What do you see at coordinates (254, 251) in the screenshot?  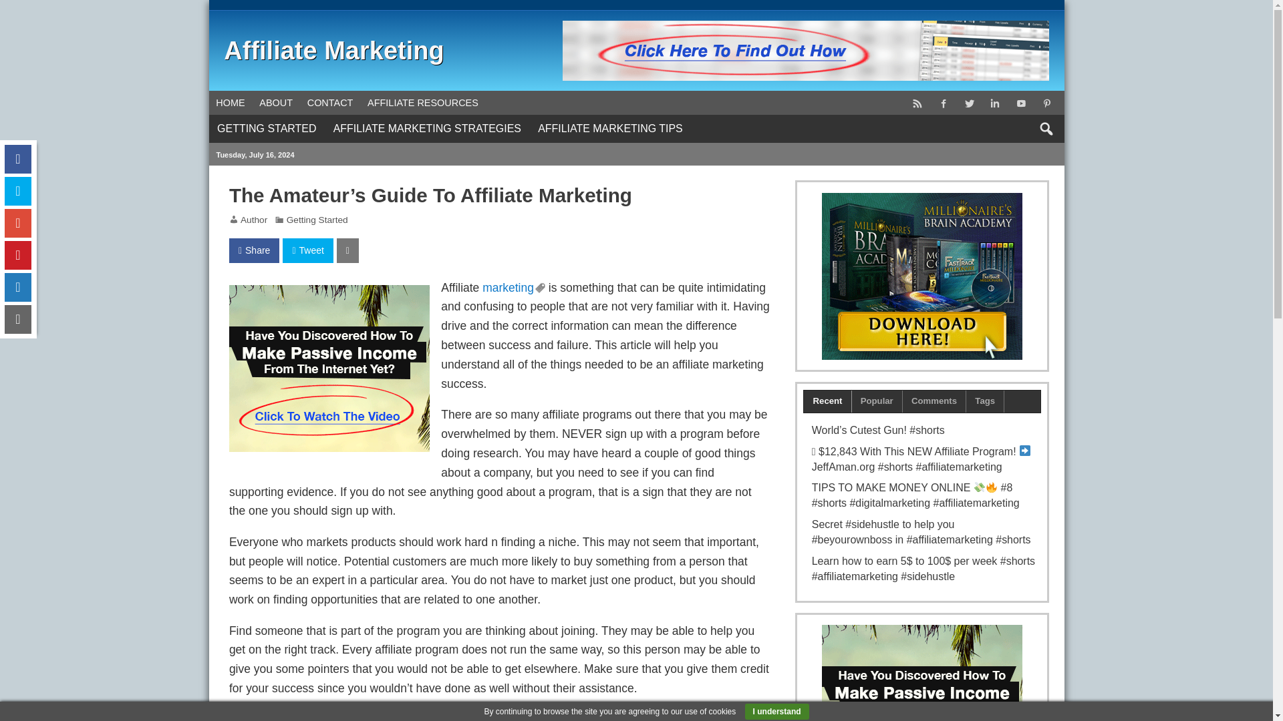 I see `Share` at bounding box center [254, 251].